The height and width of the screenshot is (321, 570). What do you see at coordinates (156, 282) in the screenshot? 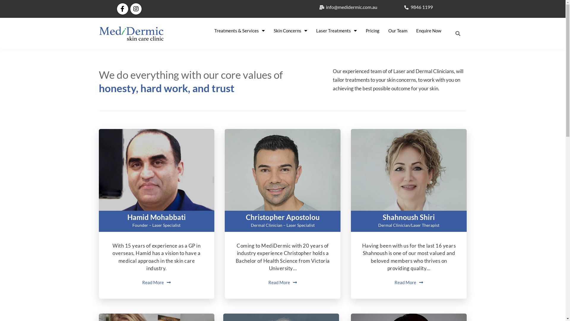
I see `Read More` at bounding box center [156, 282].